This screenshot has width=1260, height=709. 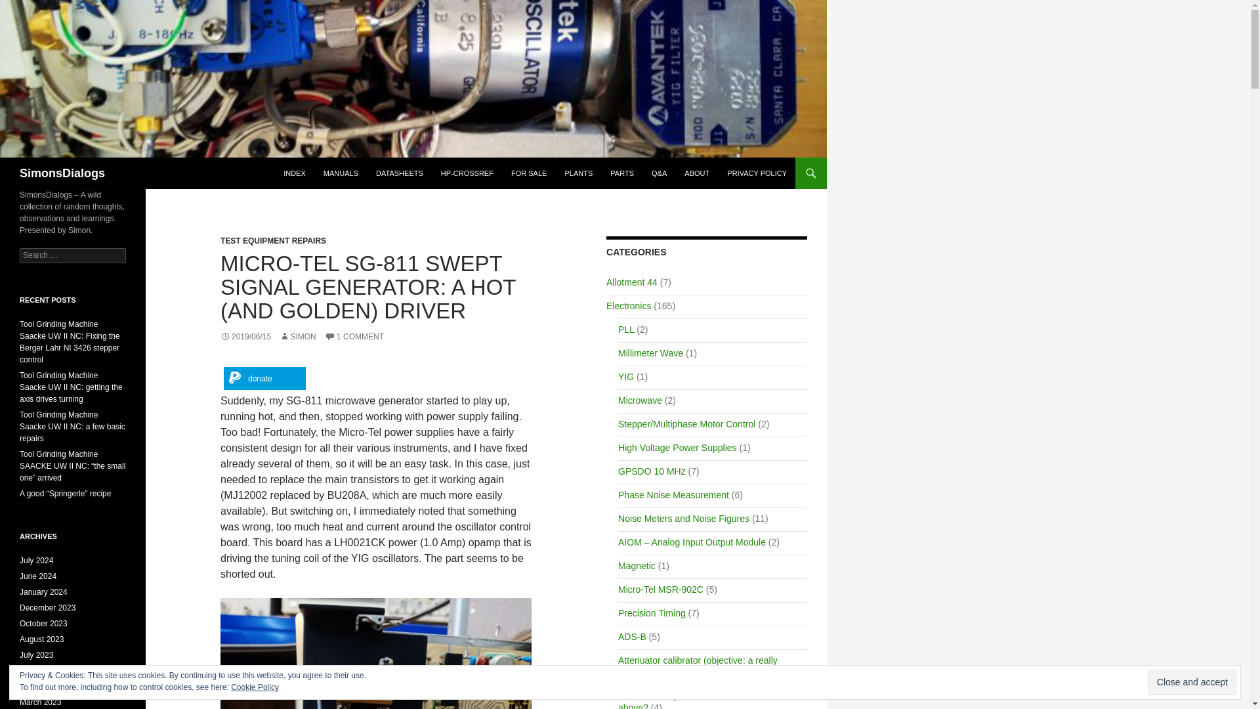 I want to click on HP-CROSSREF, so click(x=467, y=173).